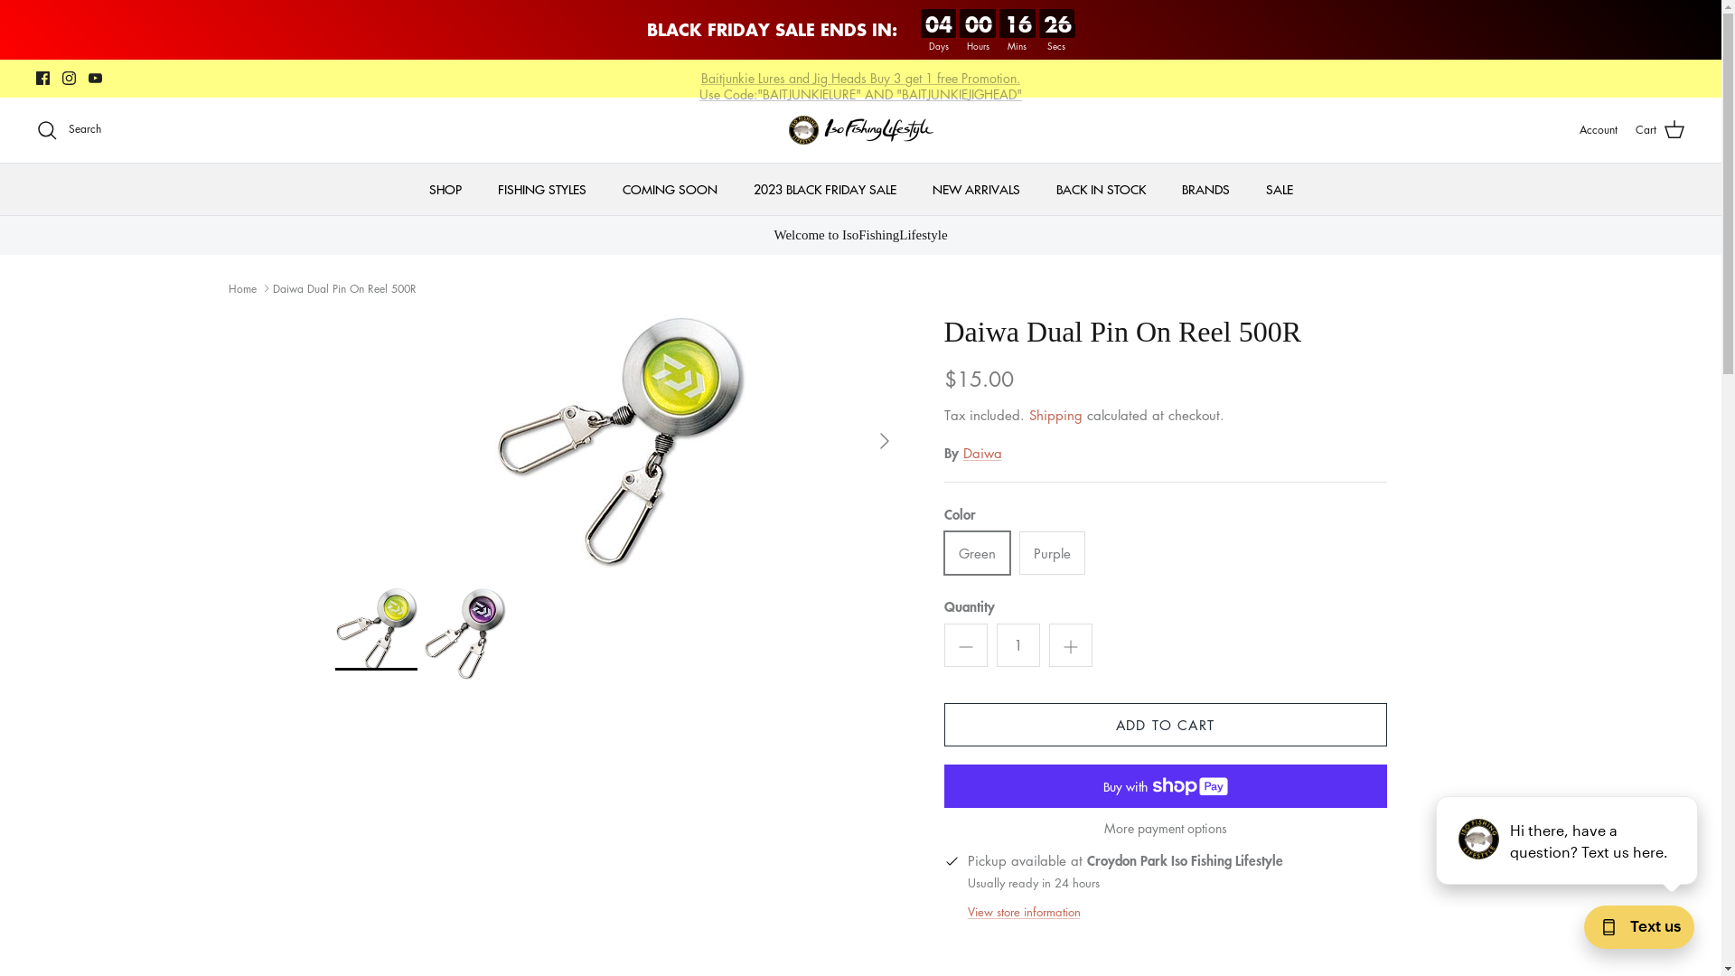  Describe the element at coordinates (884, 456) in the screenshot. I see `RIGHT` at that location.